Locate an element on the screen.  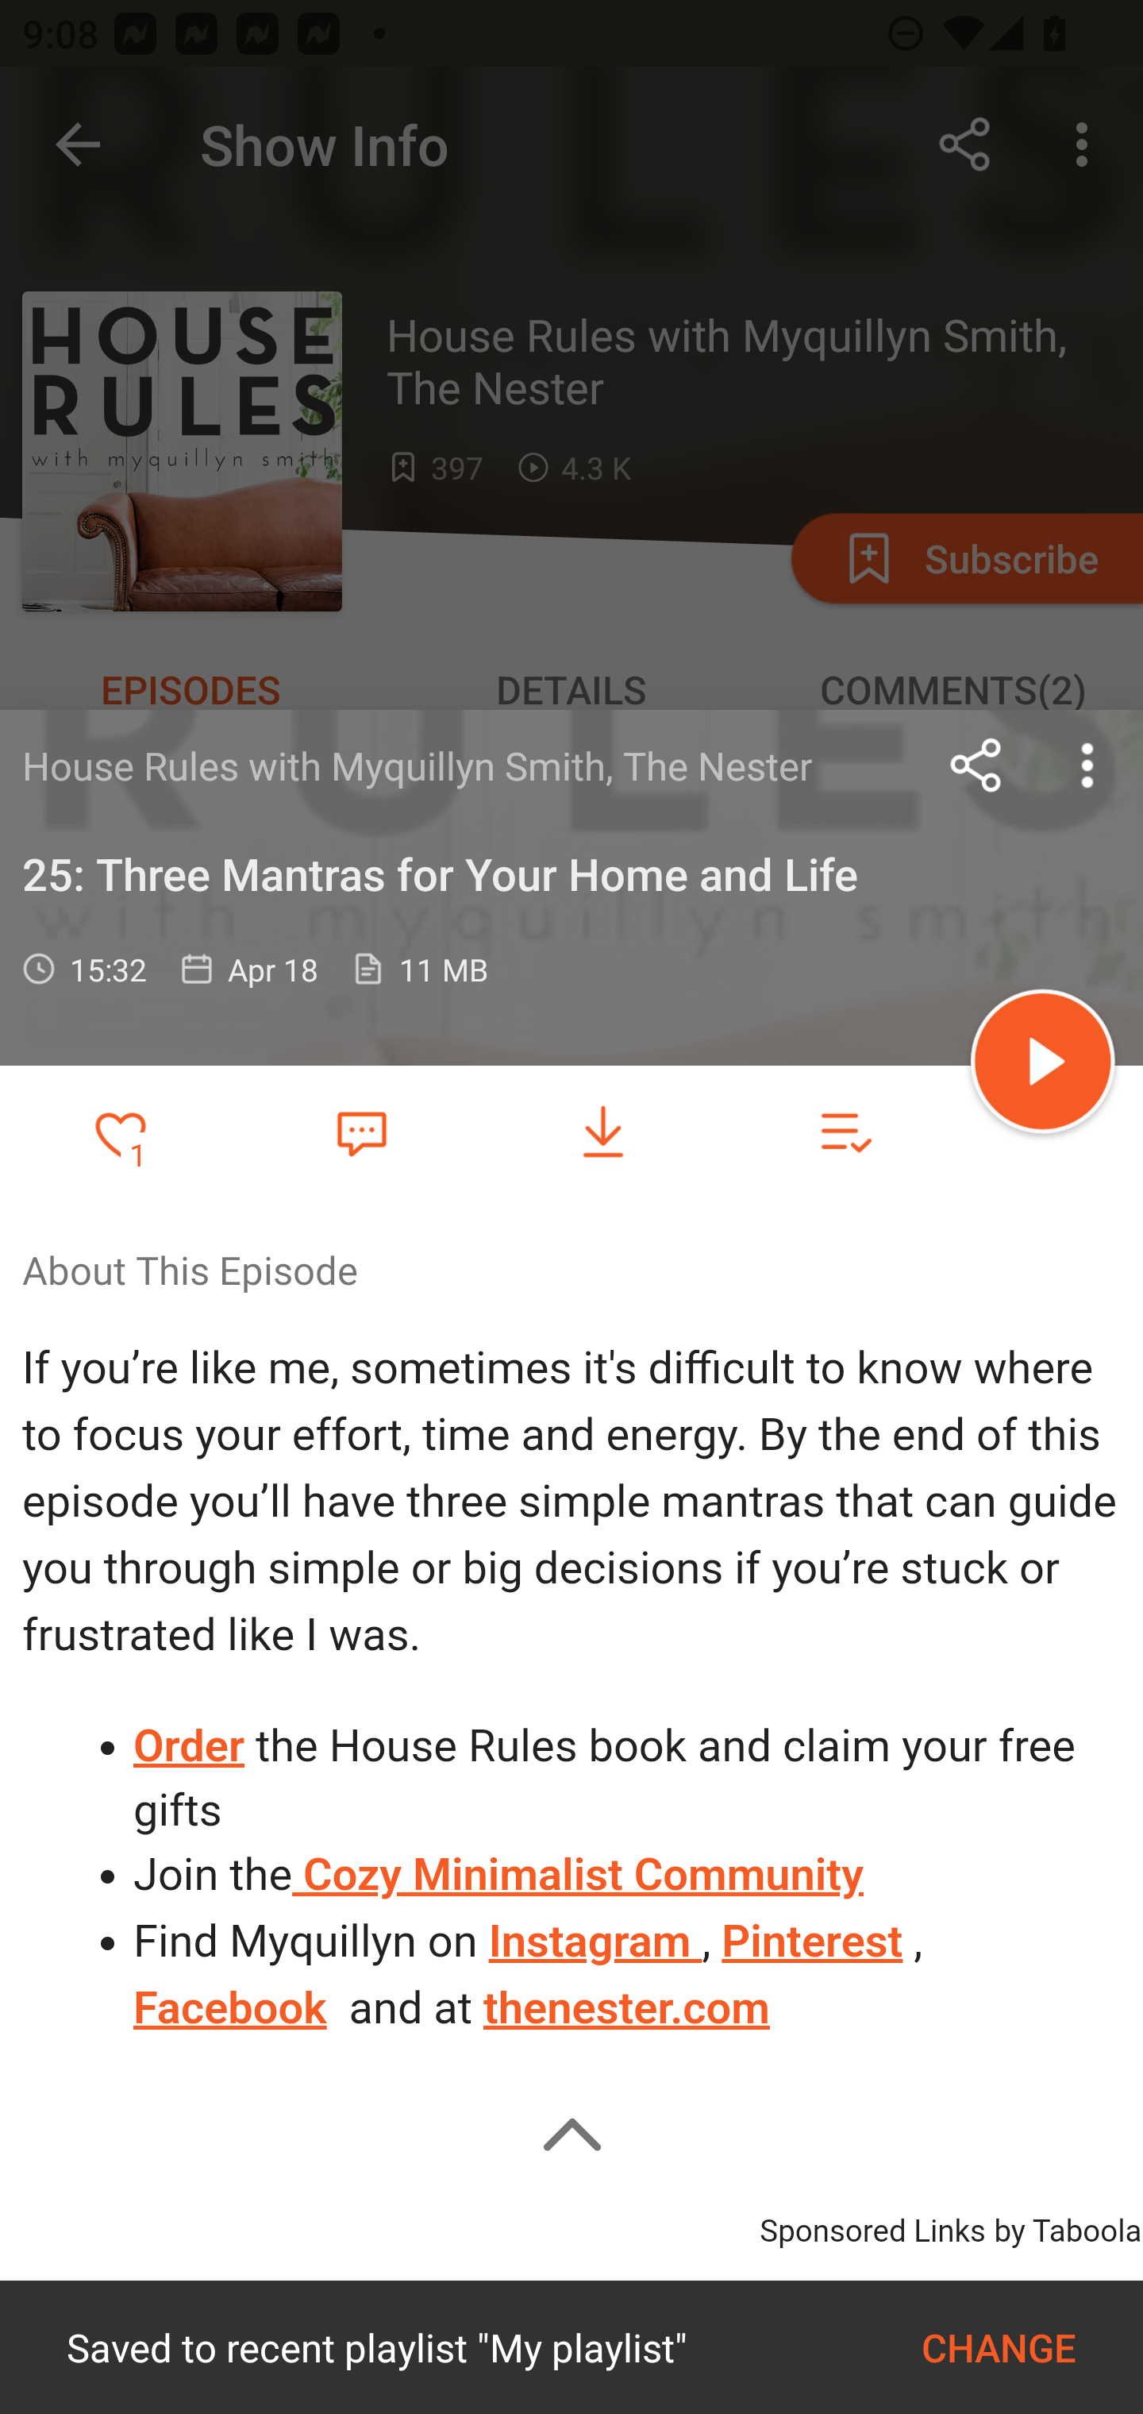
more options is located at coordinates (1087, 765).